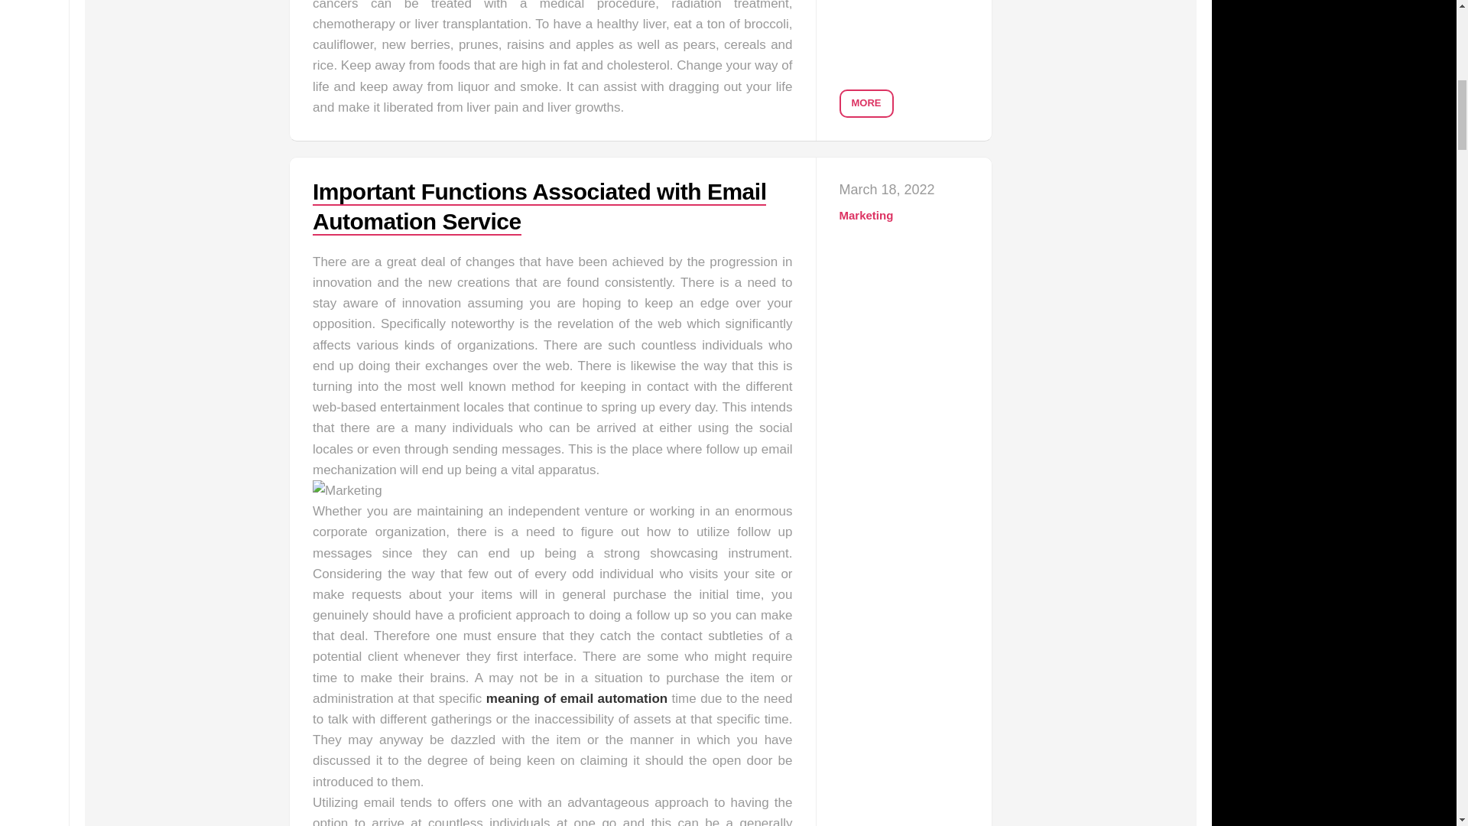  Describe the element at coordinates (576, 698) in the screenshot. I see `meaning of email automation` at that location.